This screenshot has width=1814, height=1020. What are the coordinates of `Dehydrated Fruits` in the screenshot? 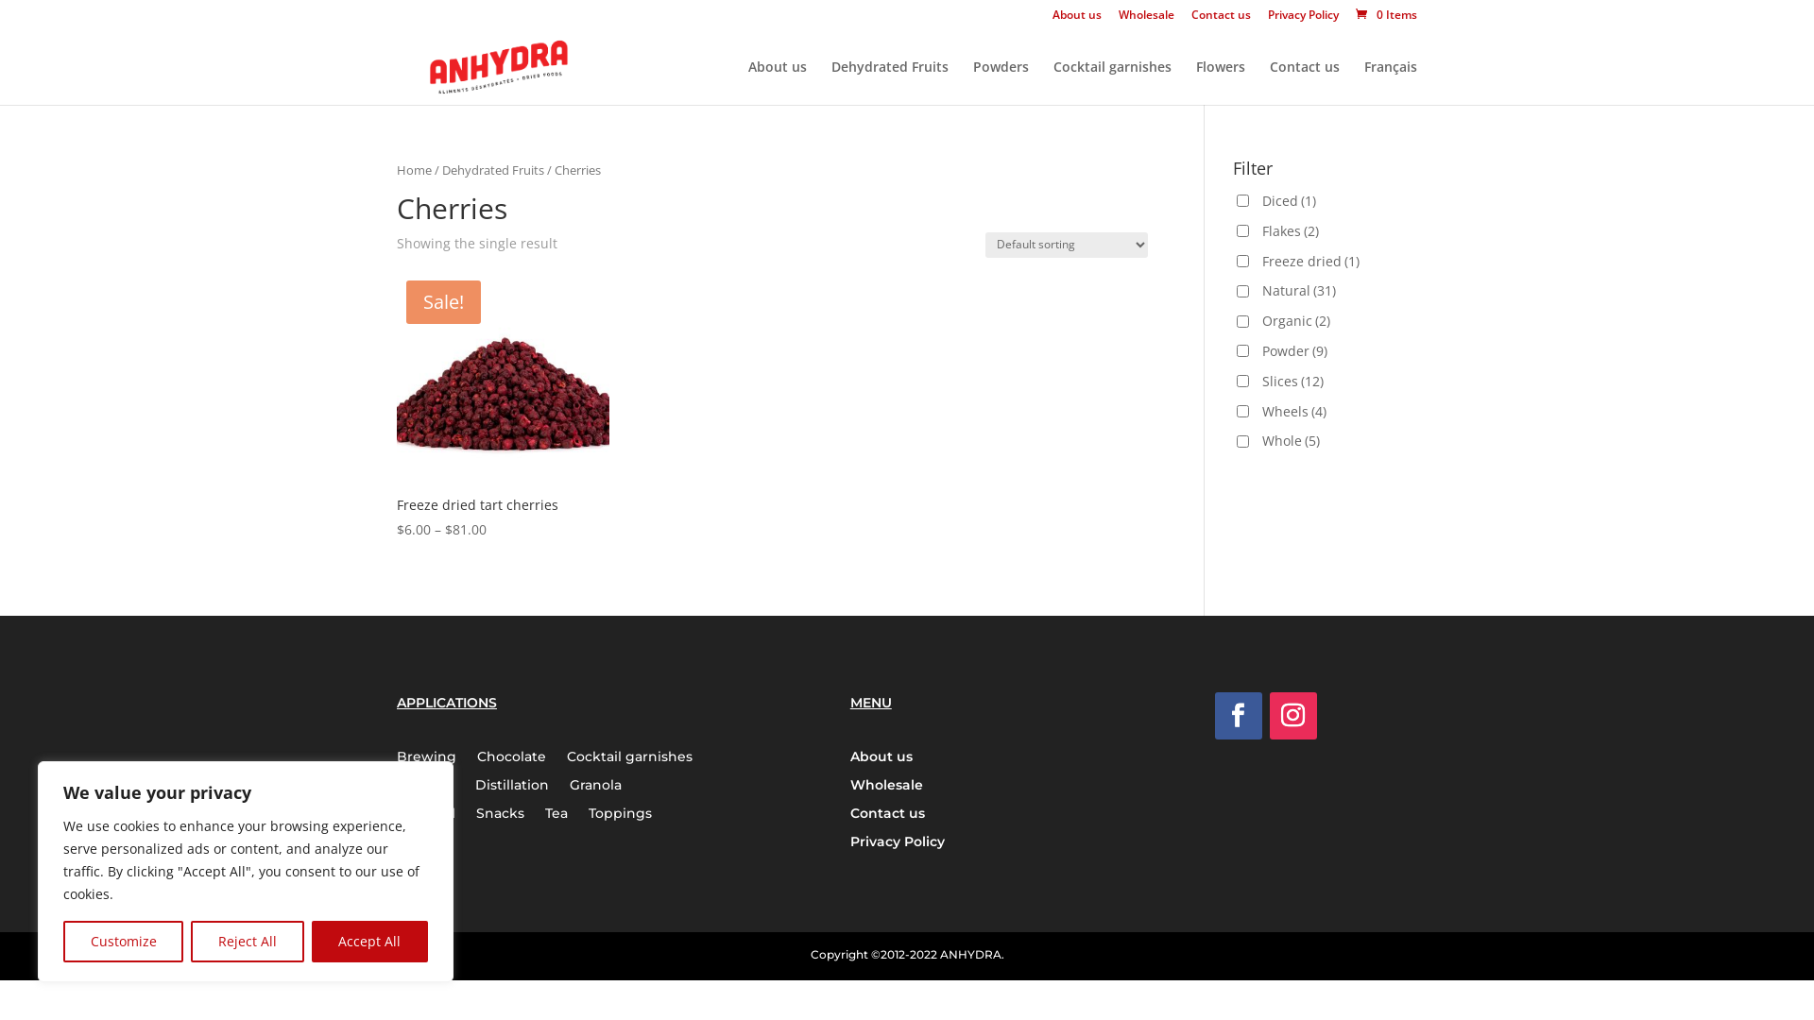 It's located at (493, 170).